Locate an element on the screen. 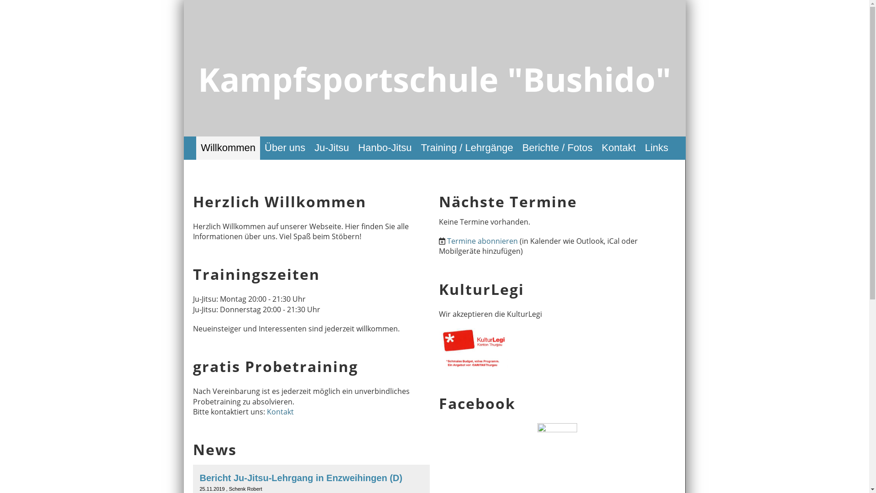 The width and height of the screenshot is (876, 493). Kontakt is located at coordinates (619, 148).